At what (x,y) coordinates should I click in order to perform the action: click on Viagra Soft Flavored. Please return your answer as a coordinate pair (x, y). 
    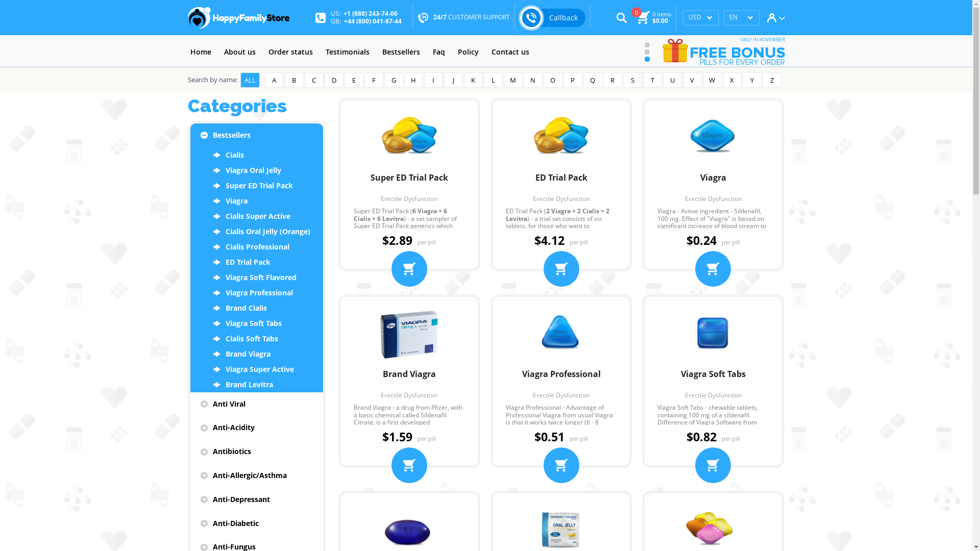
    Looking at the image, I should click on (256, 278).